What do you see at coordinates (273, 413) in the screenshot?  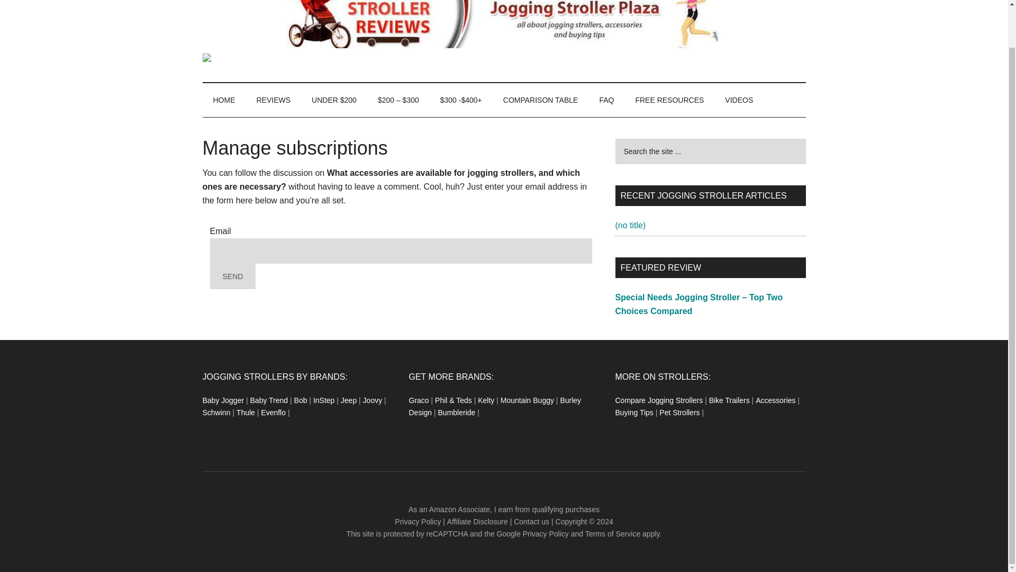 I see `Evenflo` at bounding box center [273, 413].